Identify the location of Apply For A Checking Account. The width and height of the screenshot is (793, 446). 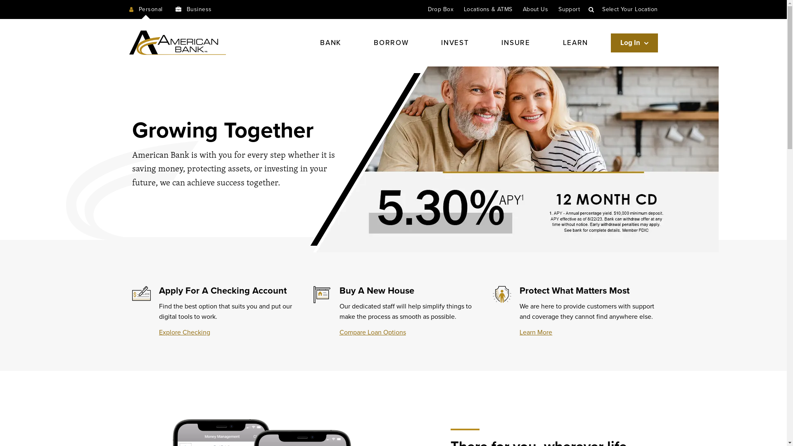
(223, 291).